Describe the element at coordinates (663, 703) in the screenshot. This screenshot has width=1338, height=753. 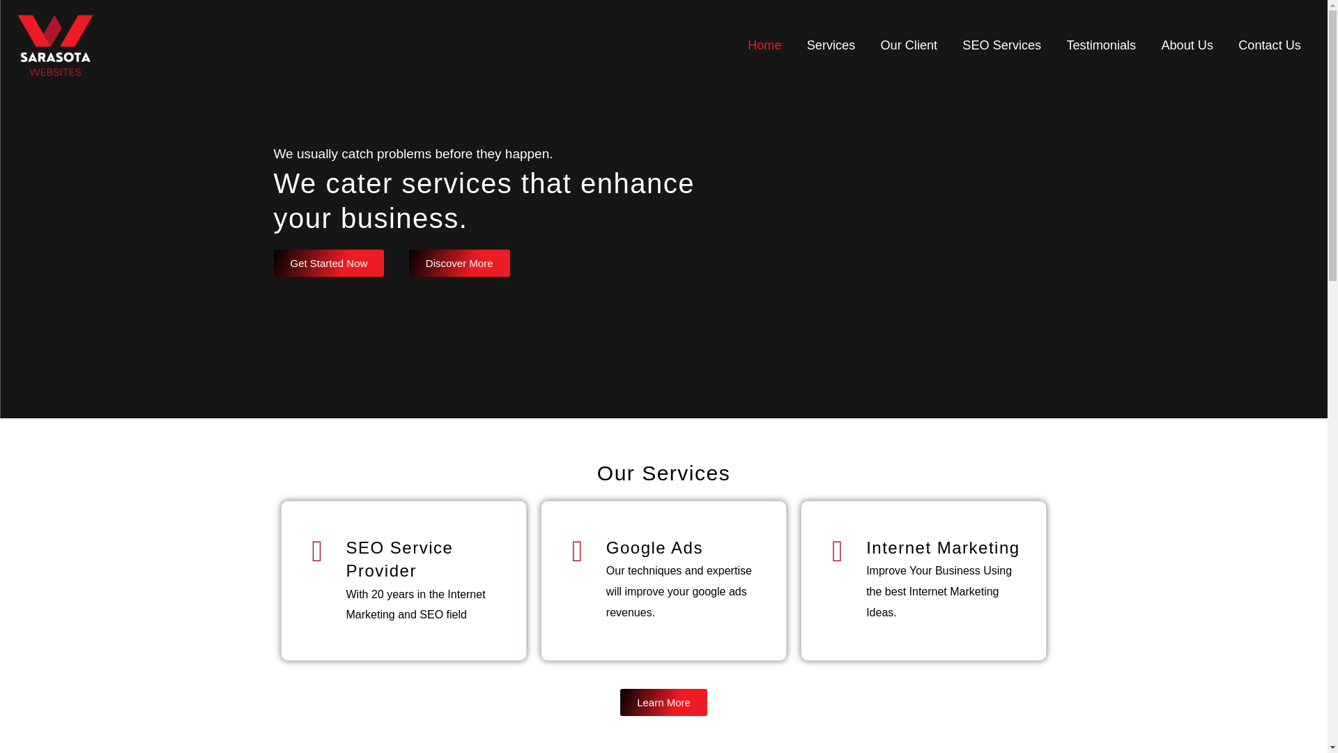
I see `Learn More` at that location.